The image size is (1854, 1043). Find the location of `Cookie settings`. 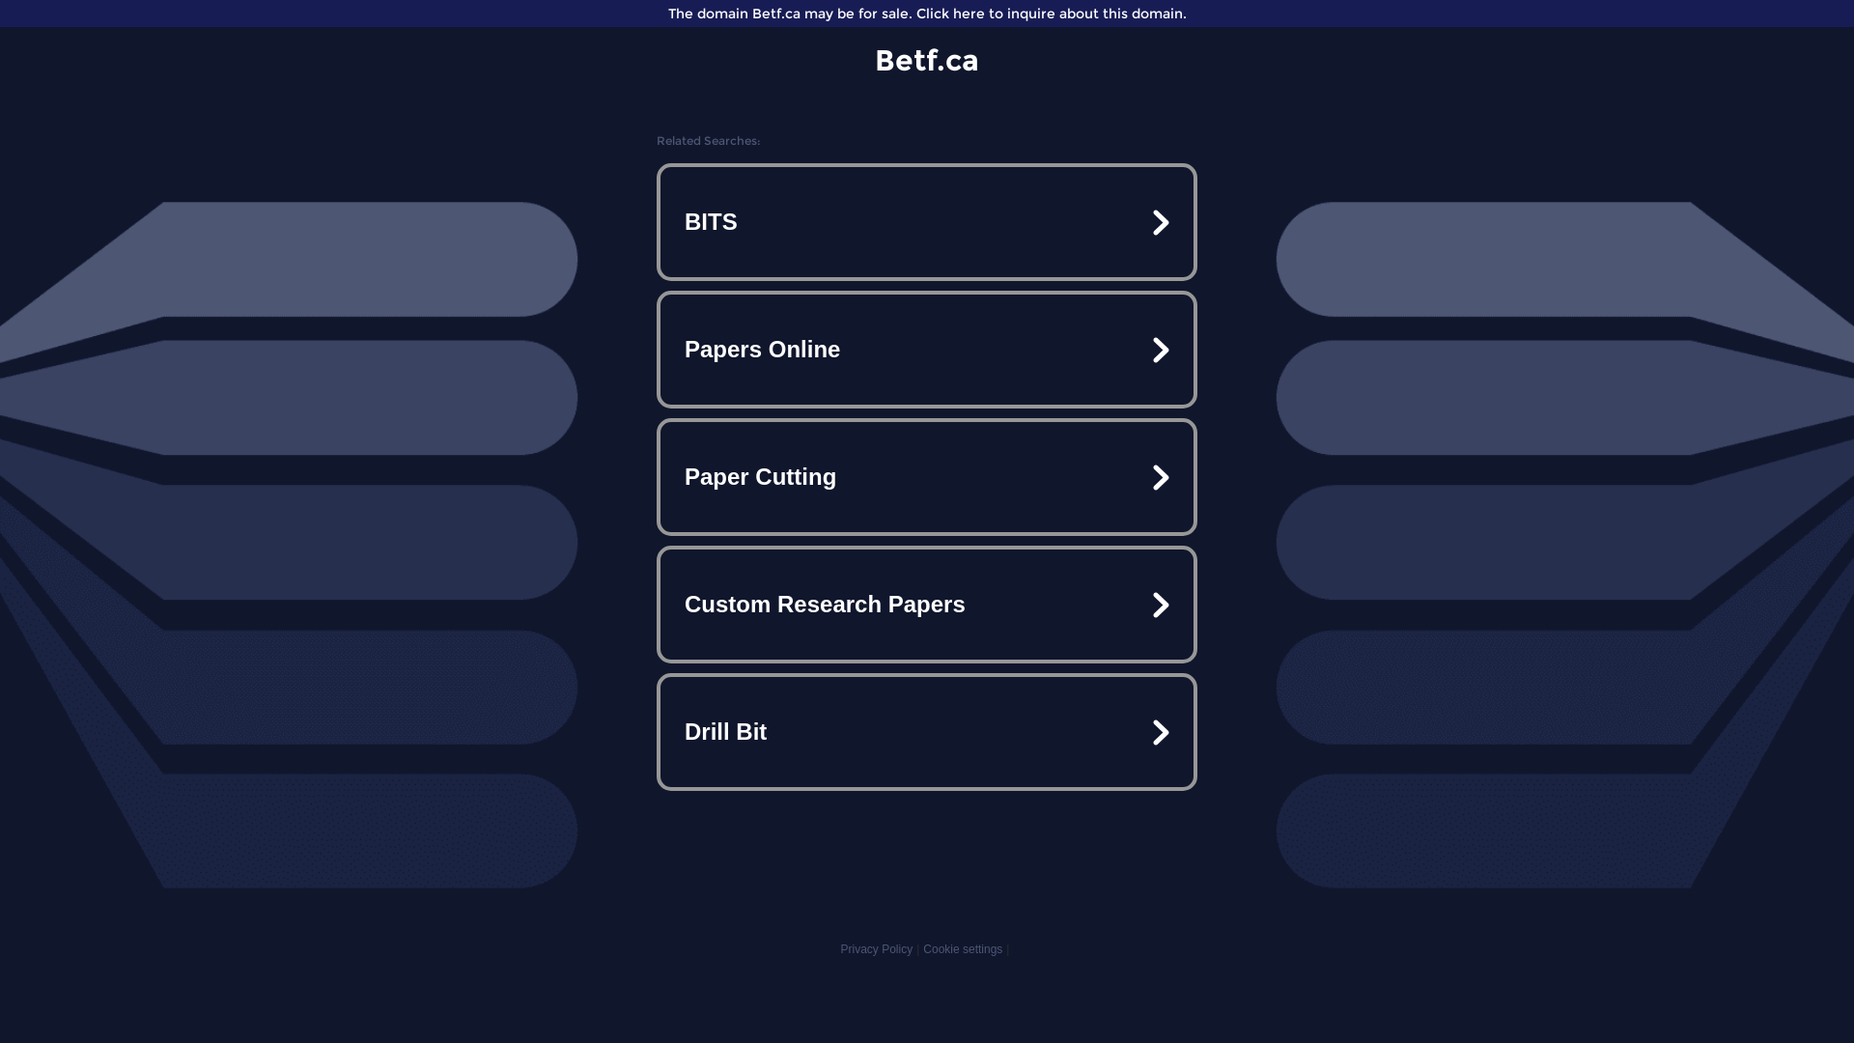

Cookie settings is located at coordinates (963, 949).